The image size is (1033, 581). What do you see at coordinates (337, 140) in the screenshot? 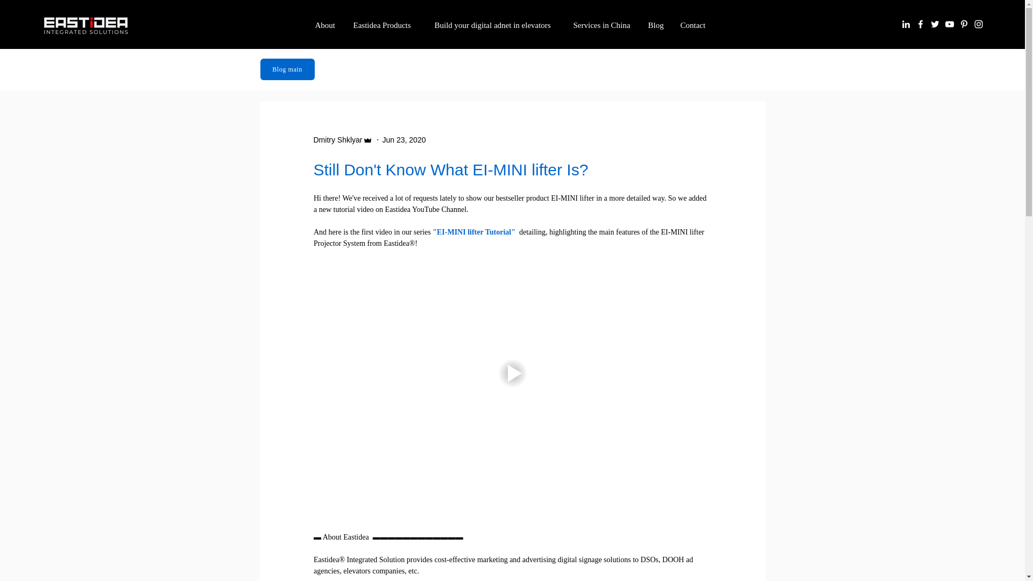
I see `Dmitry Shklyar` at bounding box center [337, 140].